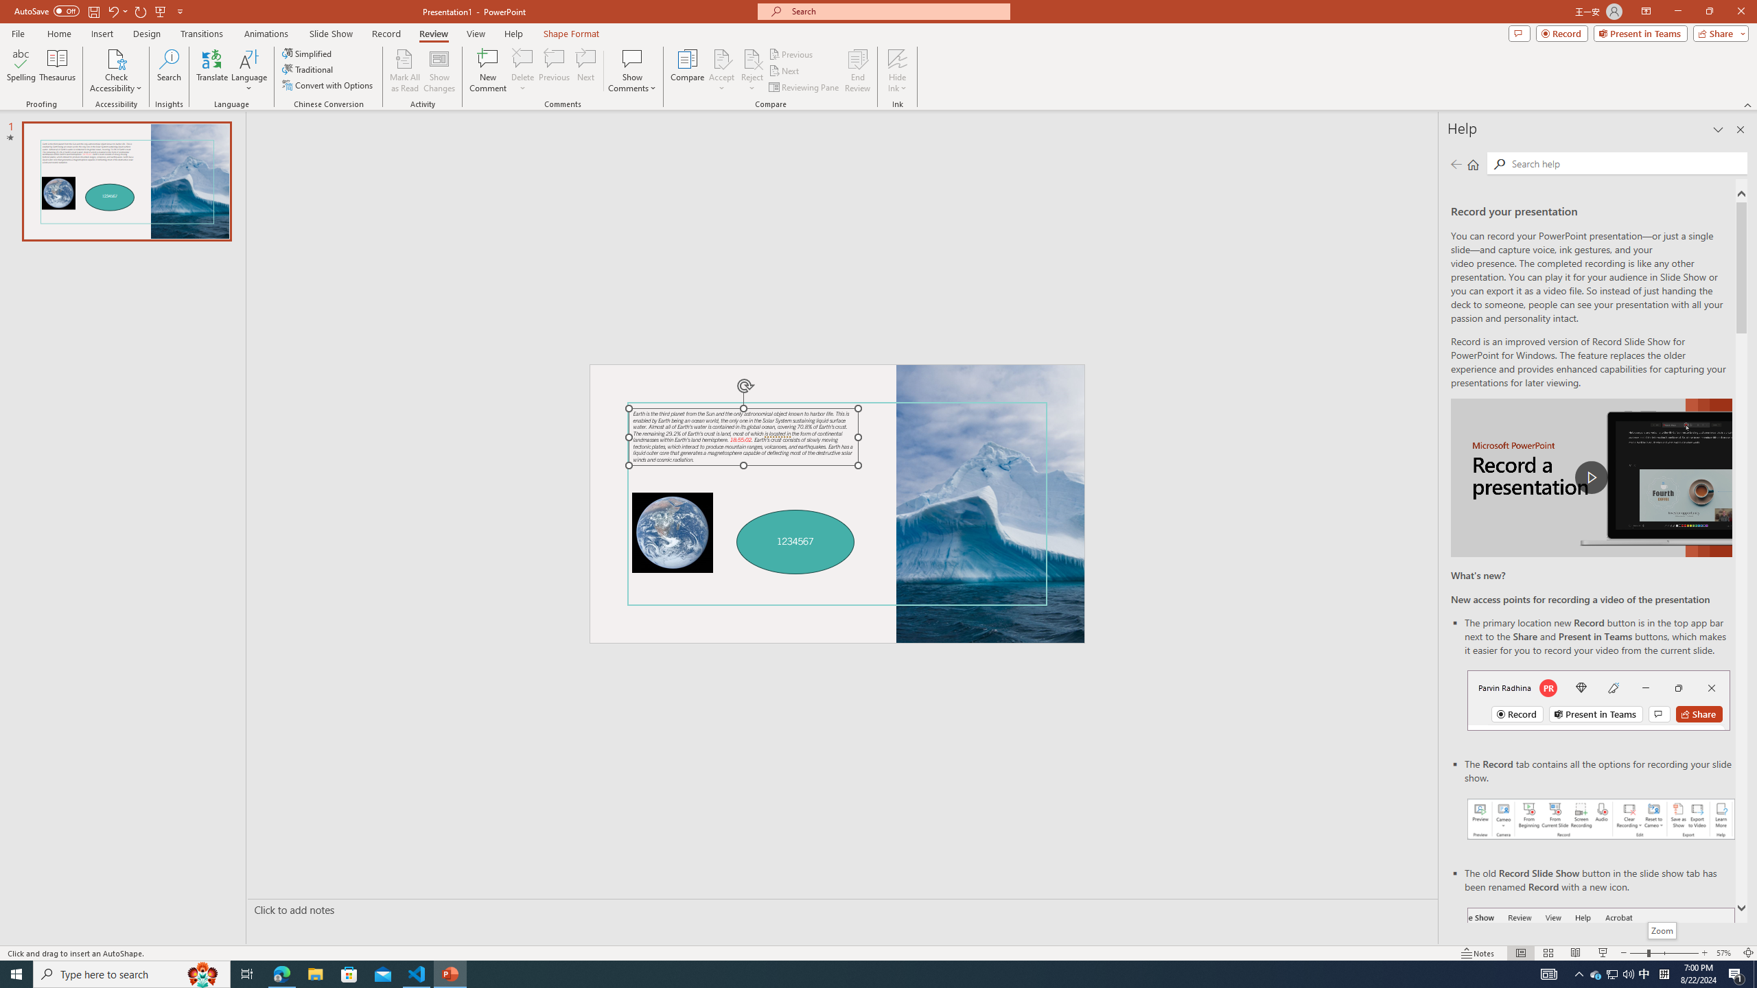 This screenshot has width=1757, height=988. What do you see at coordinates (722, 71) in the screenshot?
I see `Accept` at bounding box center [722, 71].